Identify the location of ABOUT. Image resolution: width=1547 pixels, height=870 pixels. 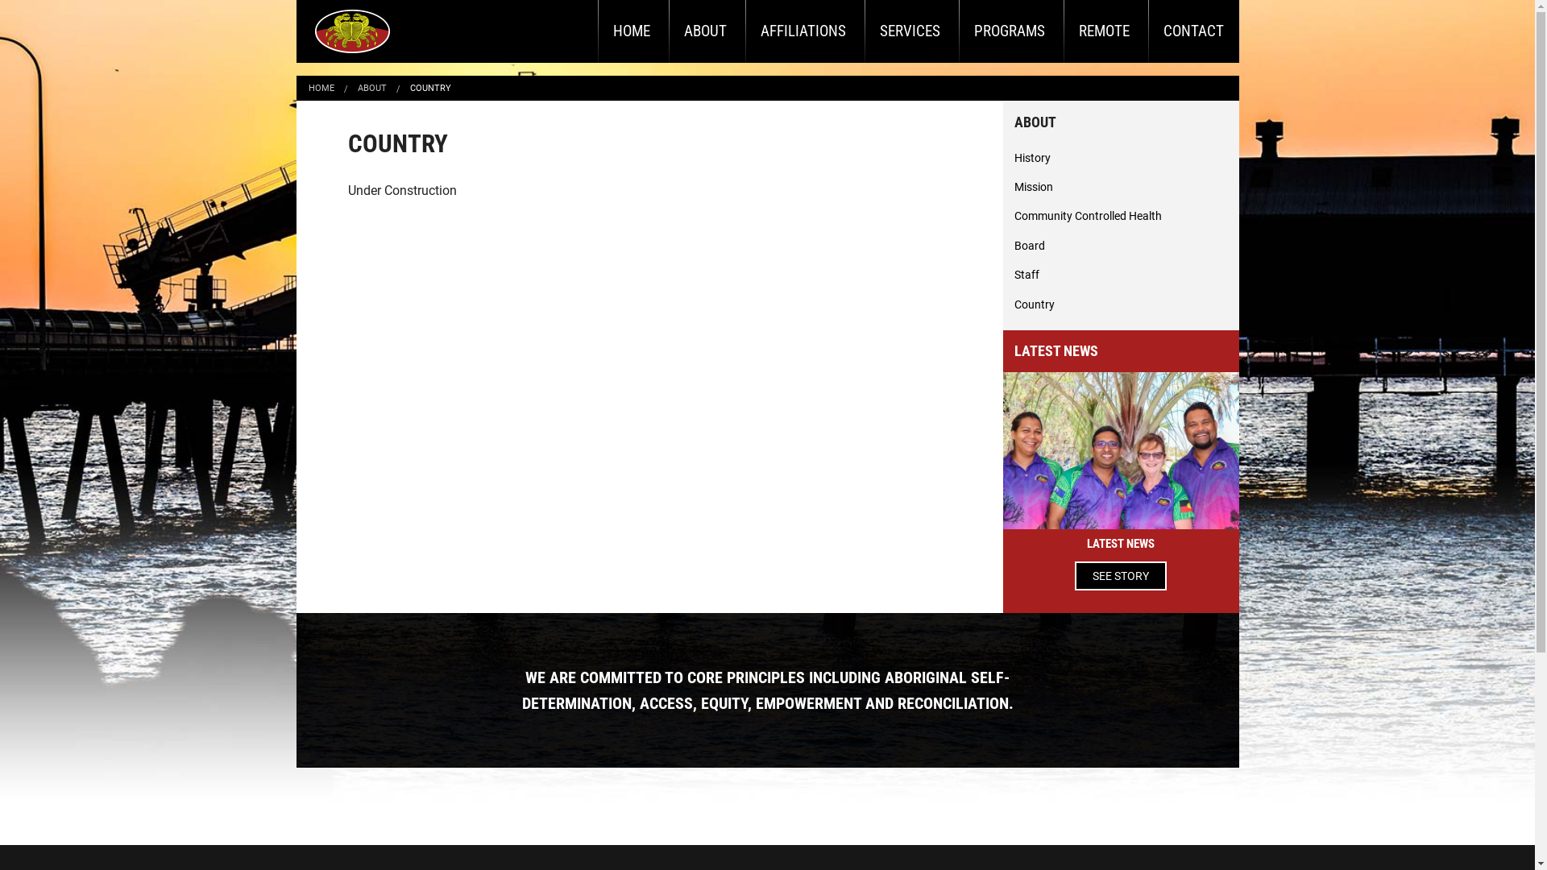
(706, 31).